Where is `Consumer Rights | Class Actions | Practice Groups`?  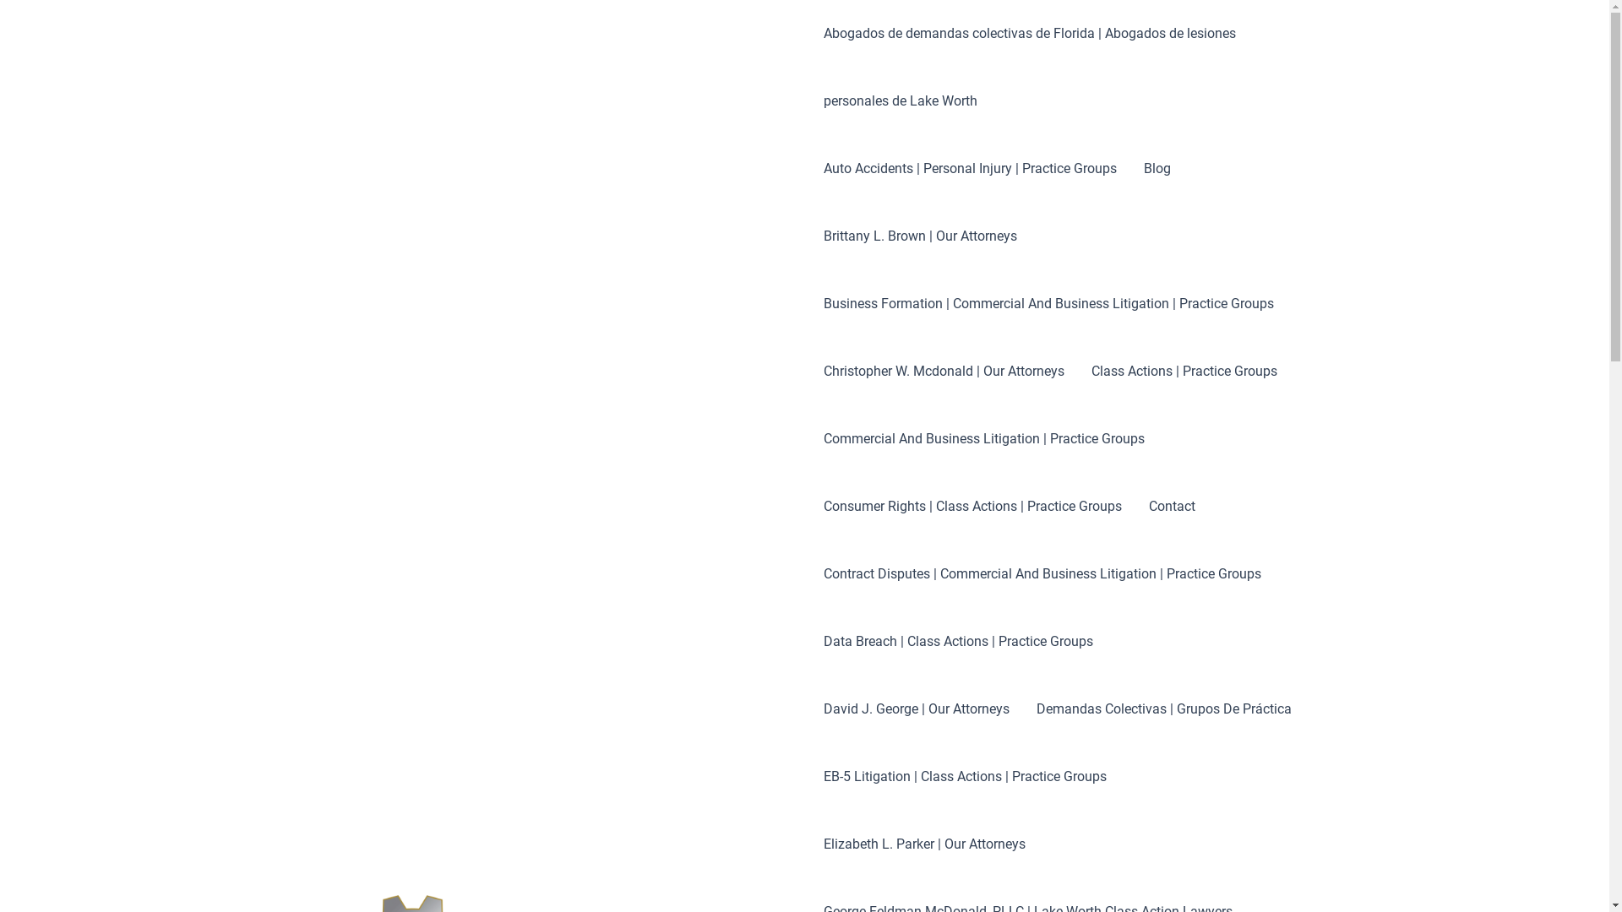
Consumer Rights | Class Actions | Practice Groups is located at coordinates (973, 507).